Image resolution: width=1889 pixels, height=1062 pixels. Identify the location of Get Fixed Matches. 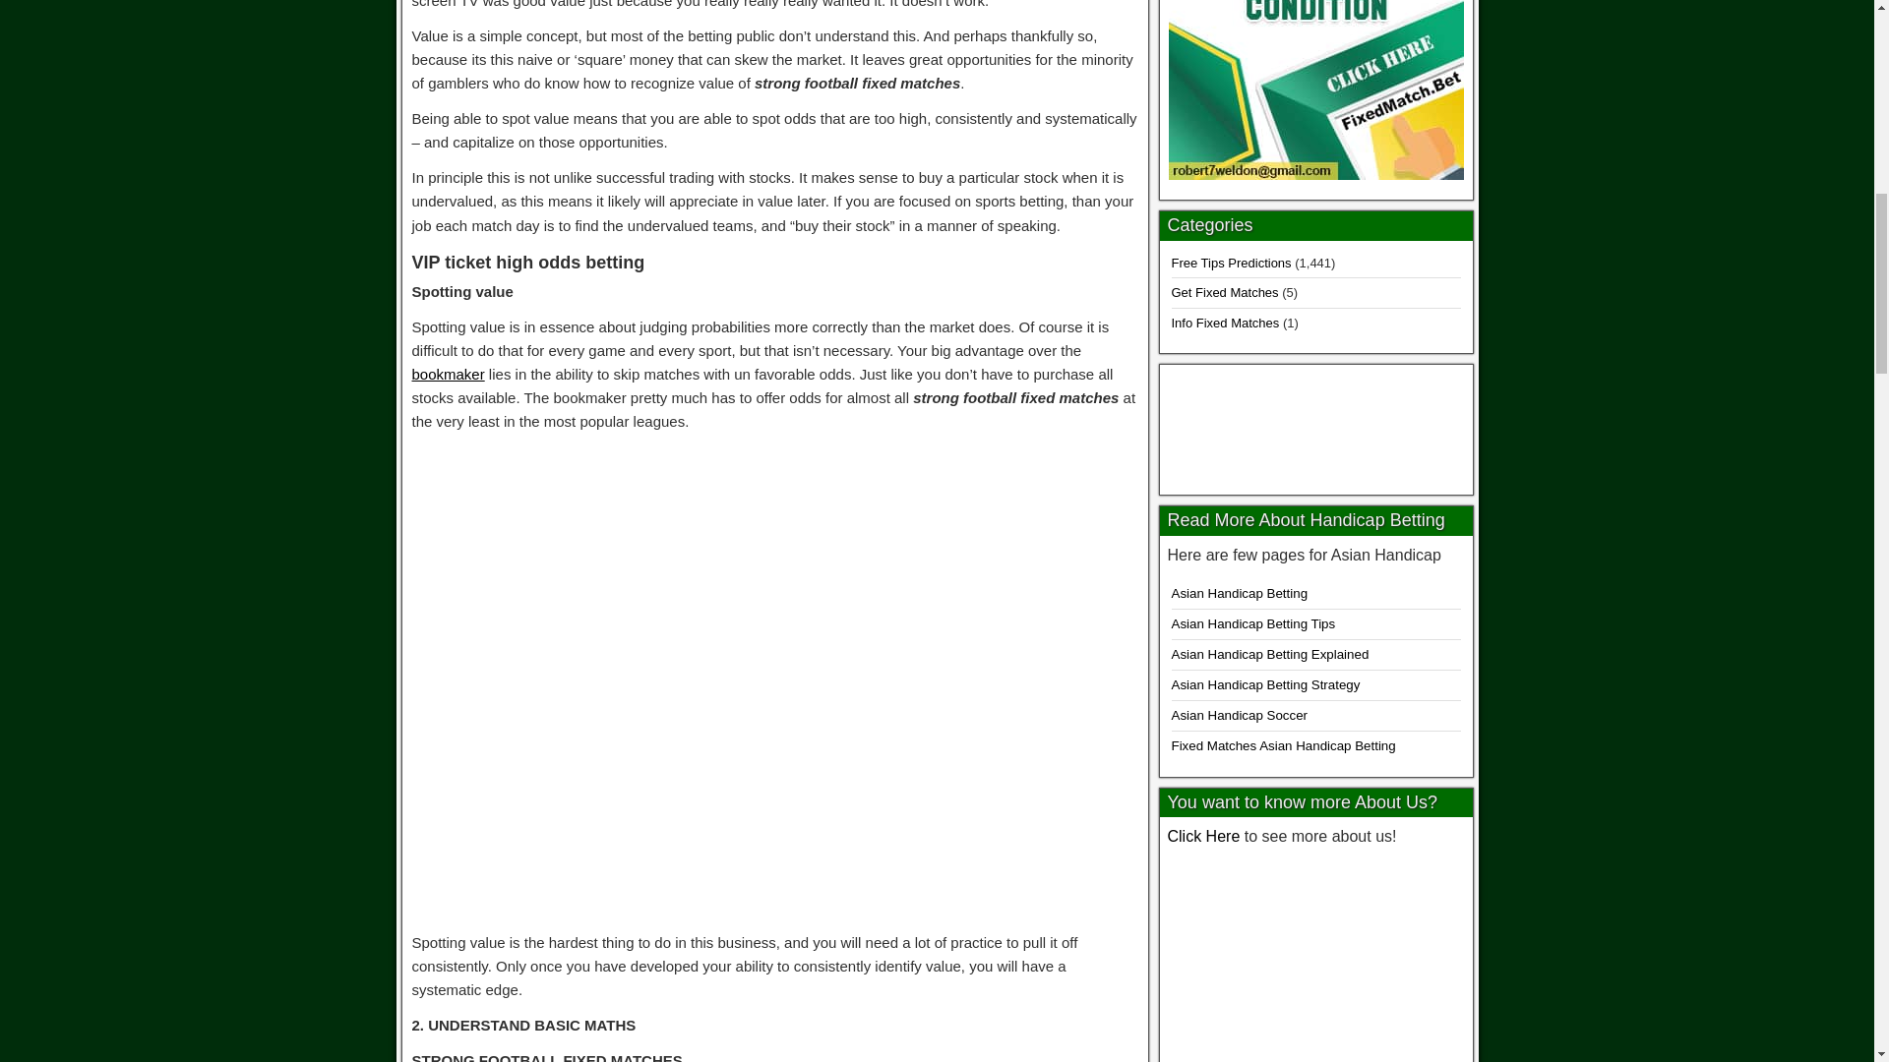
(1224, 292).